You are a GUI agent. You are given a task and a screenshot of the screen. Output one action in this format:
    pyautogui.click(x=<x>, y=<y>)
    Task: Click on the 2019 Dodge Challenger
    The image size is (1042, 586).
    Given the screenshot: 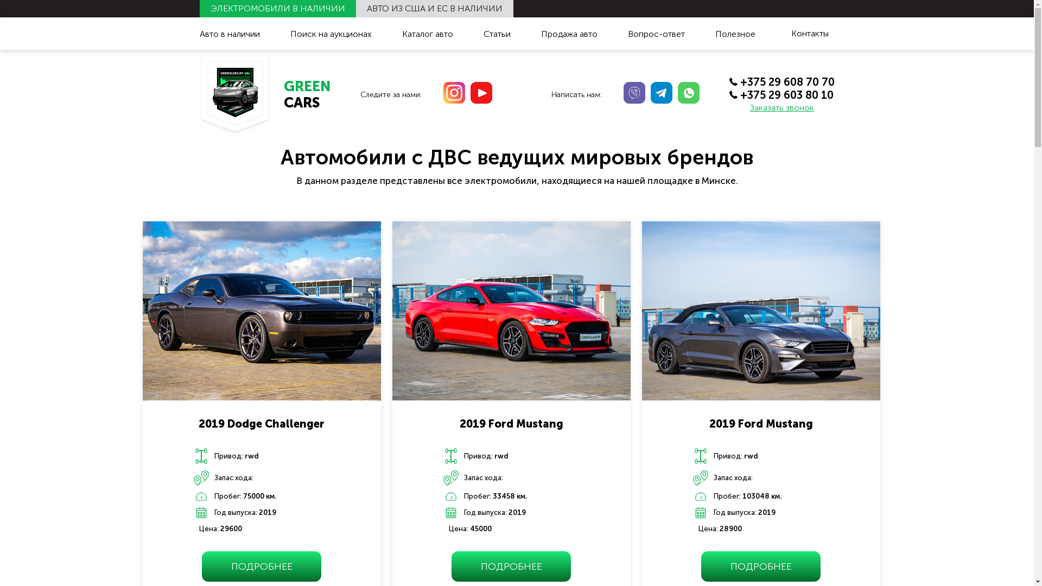 What is the action you would take?
    pyautogui.click(x=262, y=421)
    